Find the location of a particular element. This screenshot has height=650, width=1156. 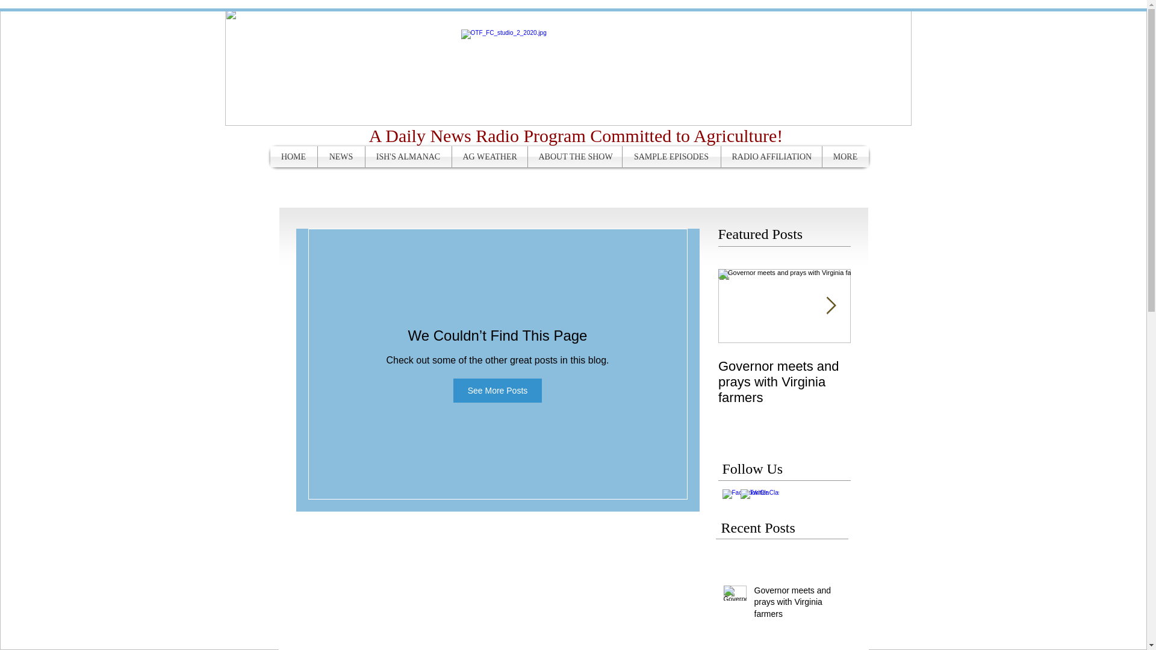

See More Posts is located at coordinates (497, 390).